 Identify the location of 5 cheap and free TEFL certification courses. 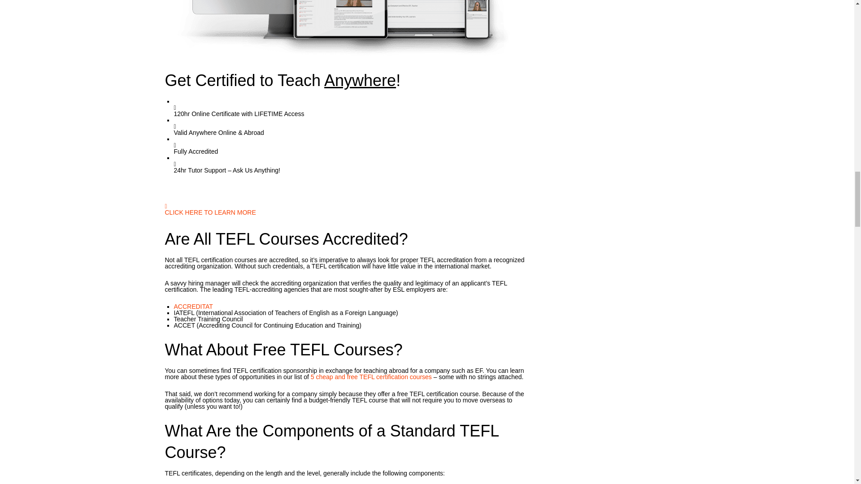
(371, 376).